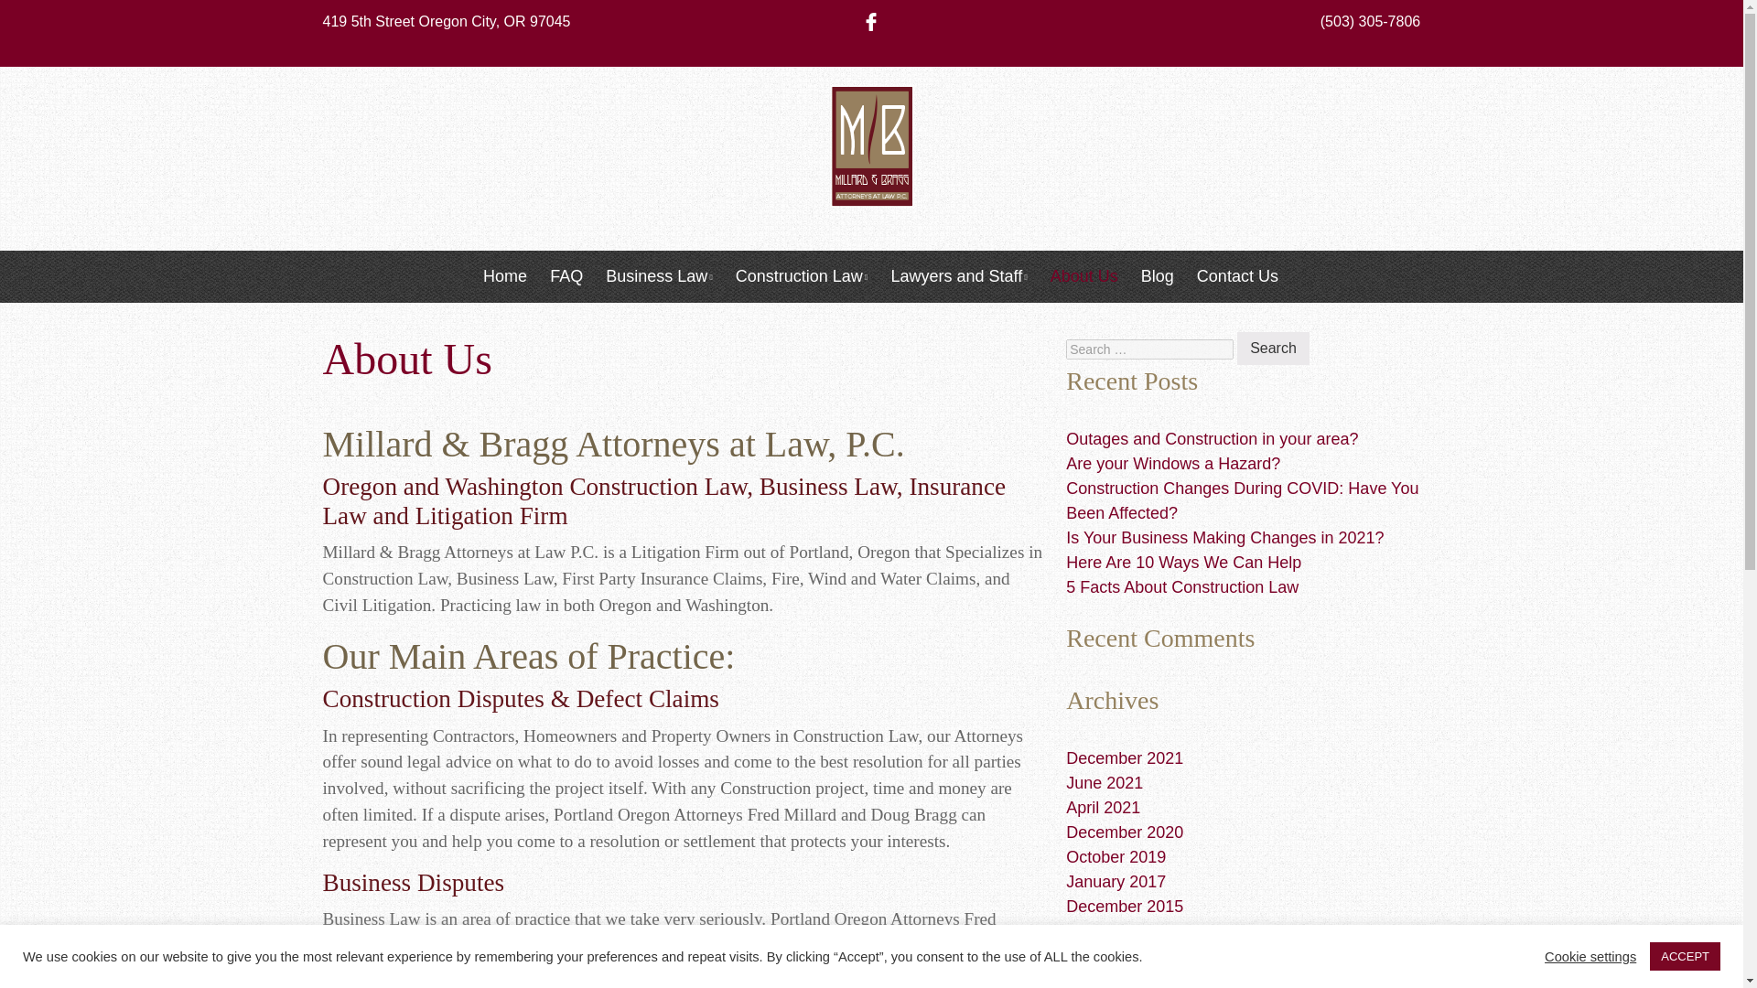 The height and width of the screenshot is (988, 1757). What do you see at coordinates (958, 276) in the screenshot?
I see `Lawyers and Staff` at bounding box center [958, 276].